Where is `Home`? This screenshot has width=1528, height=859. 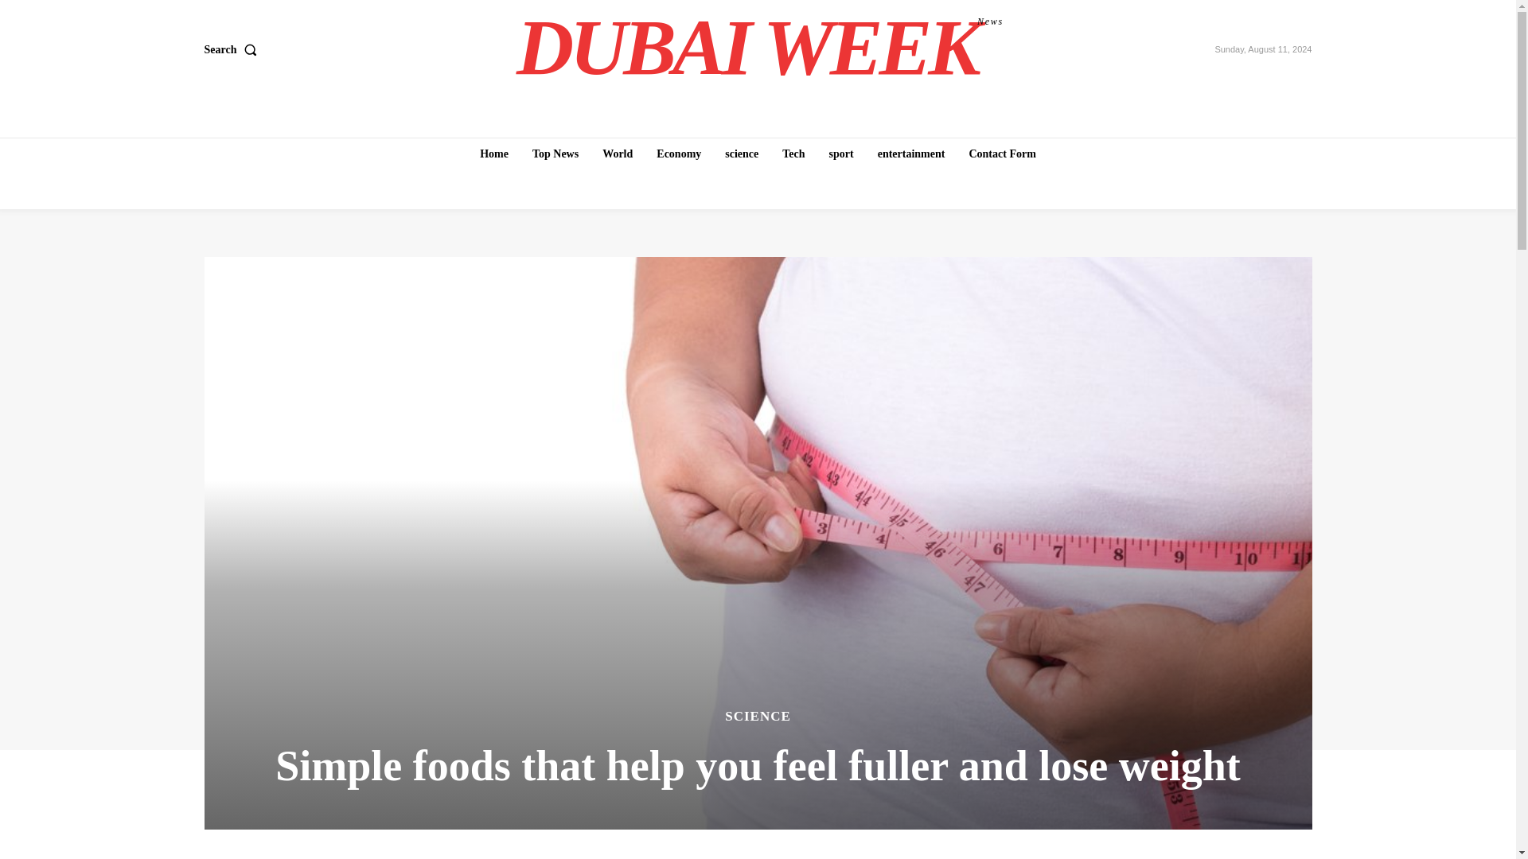
Home is located at coordinates (493, 154).